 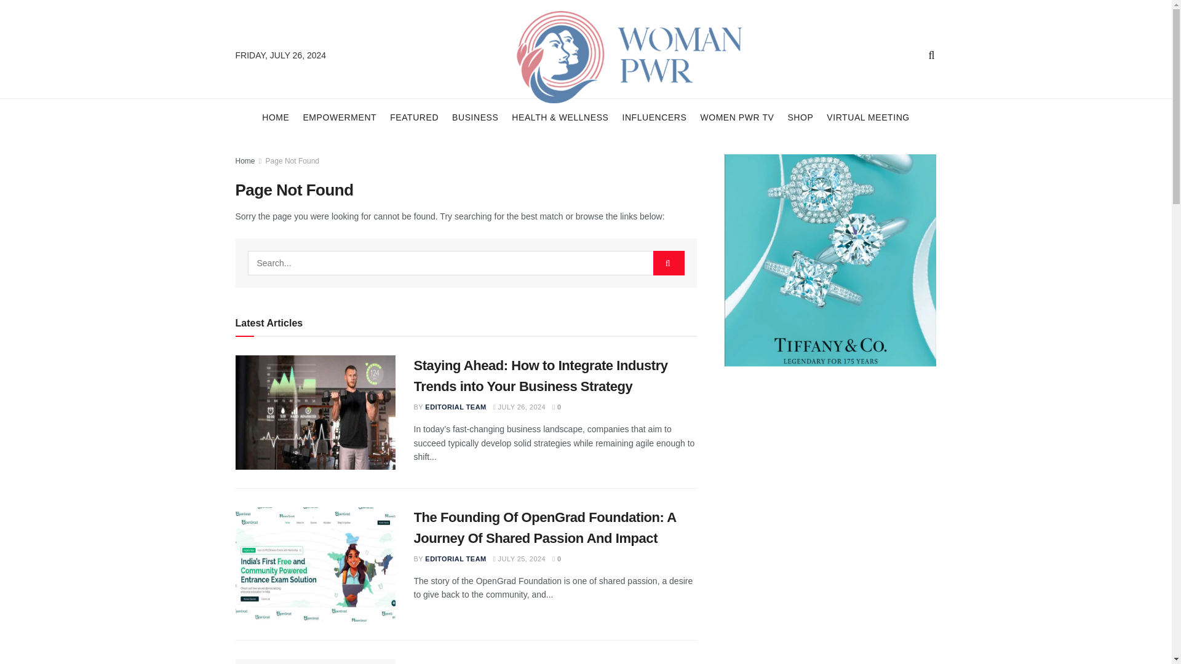 What do you see at coordinates (868, 117) in the screenshot?
I see `VIRTUAL MEETING` at bounding box center [868, 117].